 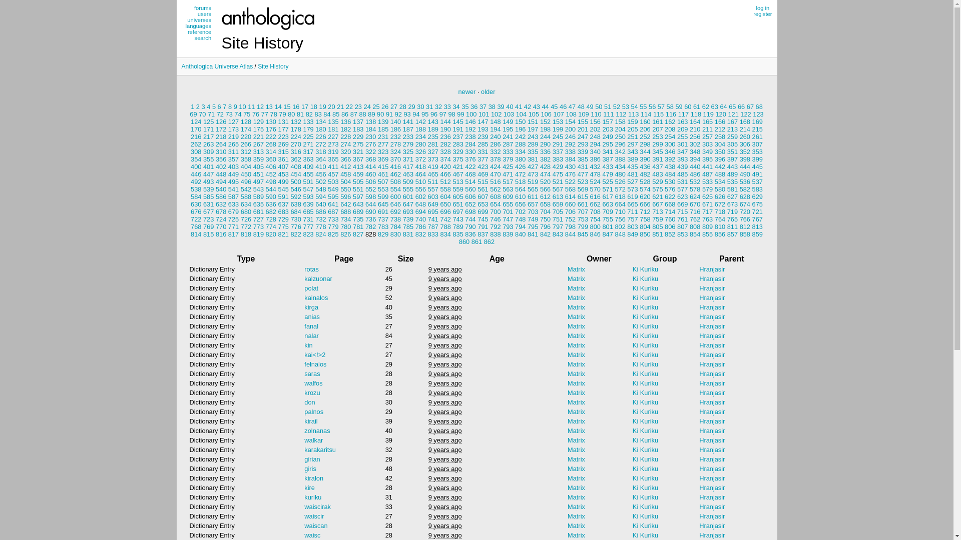 What do you see at coordinates (383, 122) in the screenshot?
I see `139` at bounding box center [383, 122].